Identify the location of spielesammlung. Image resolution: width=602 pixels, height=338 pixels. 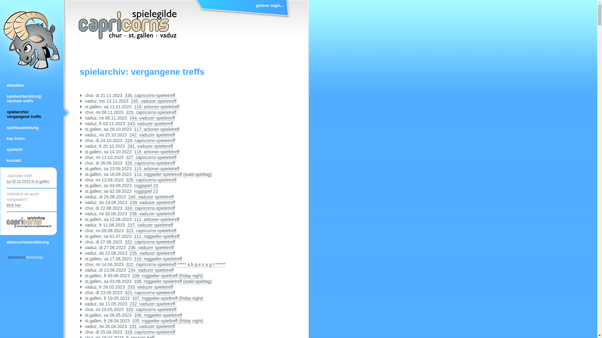
(32, 128).